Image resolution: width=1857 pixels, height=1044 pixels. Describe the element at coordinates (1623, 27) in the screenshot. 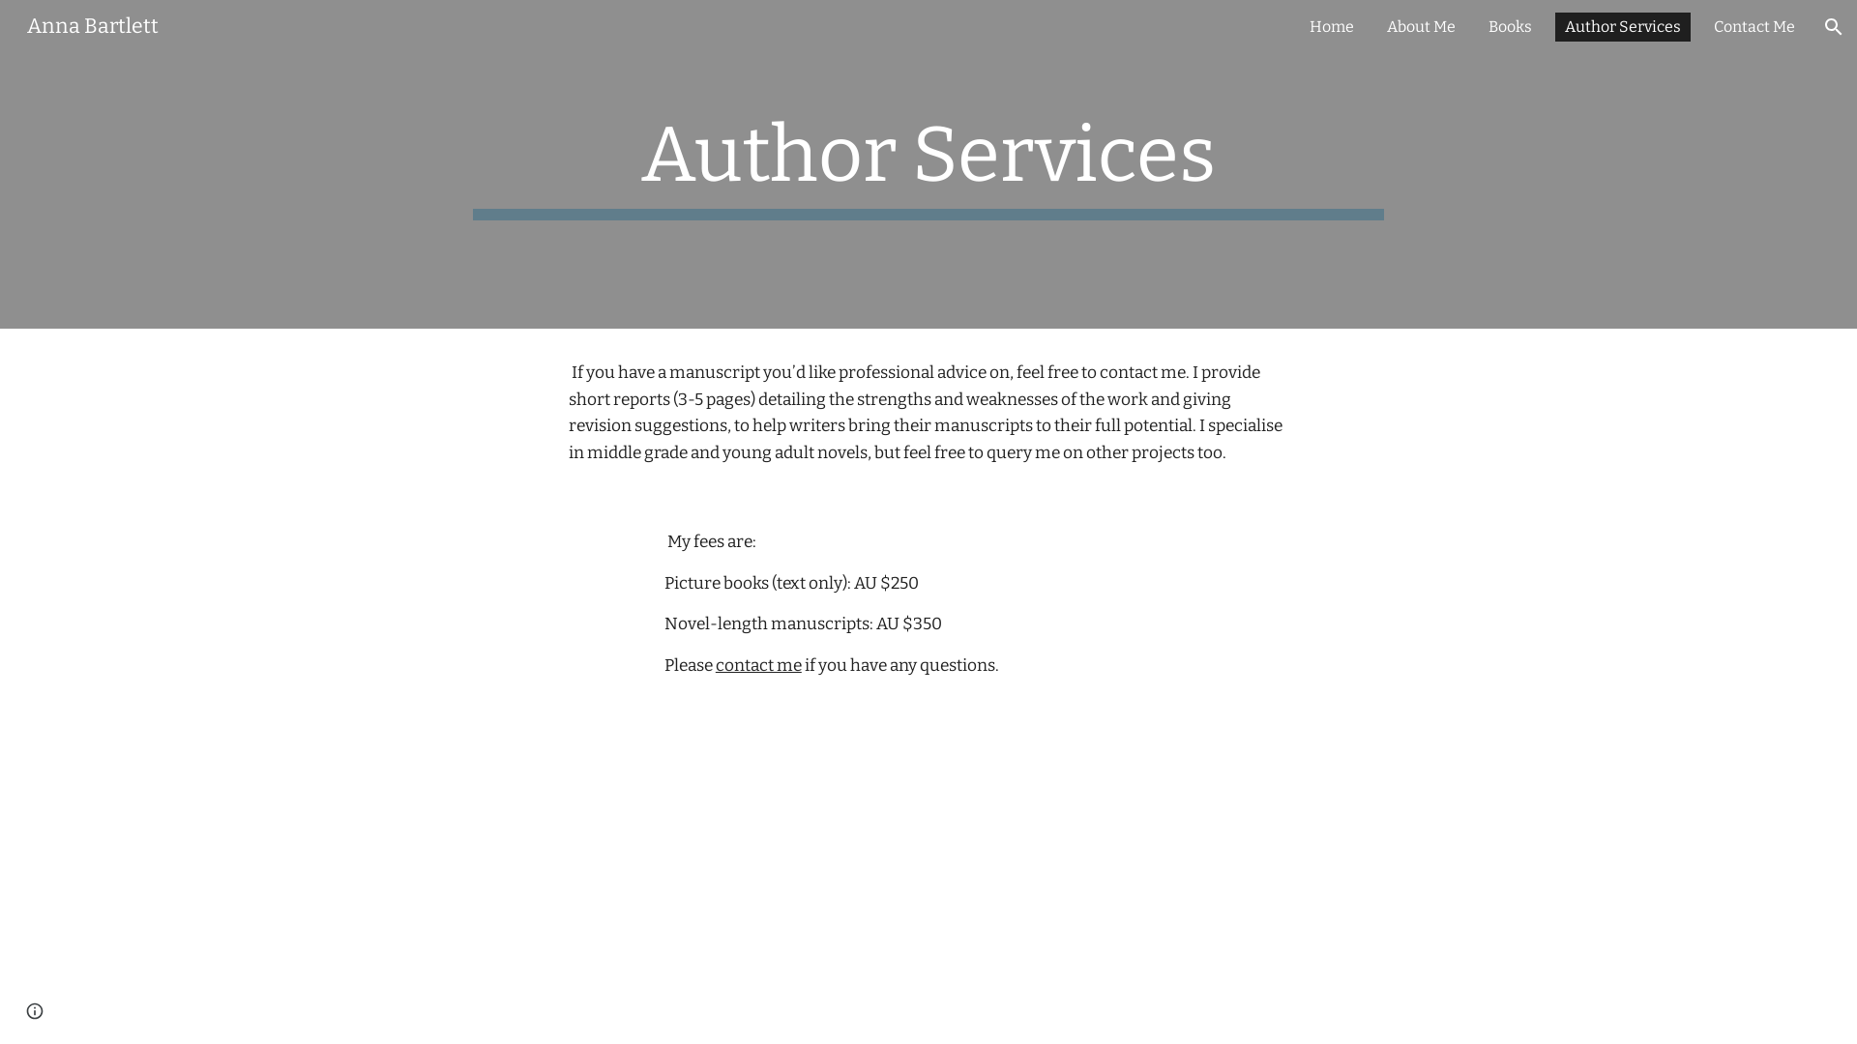

I see `Author Services` at that location.